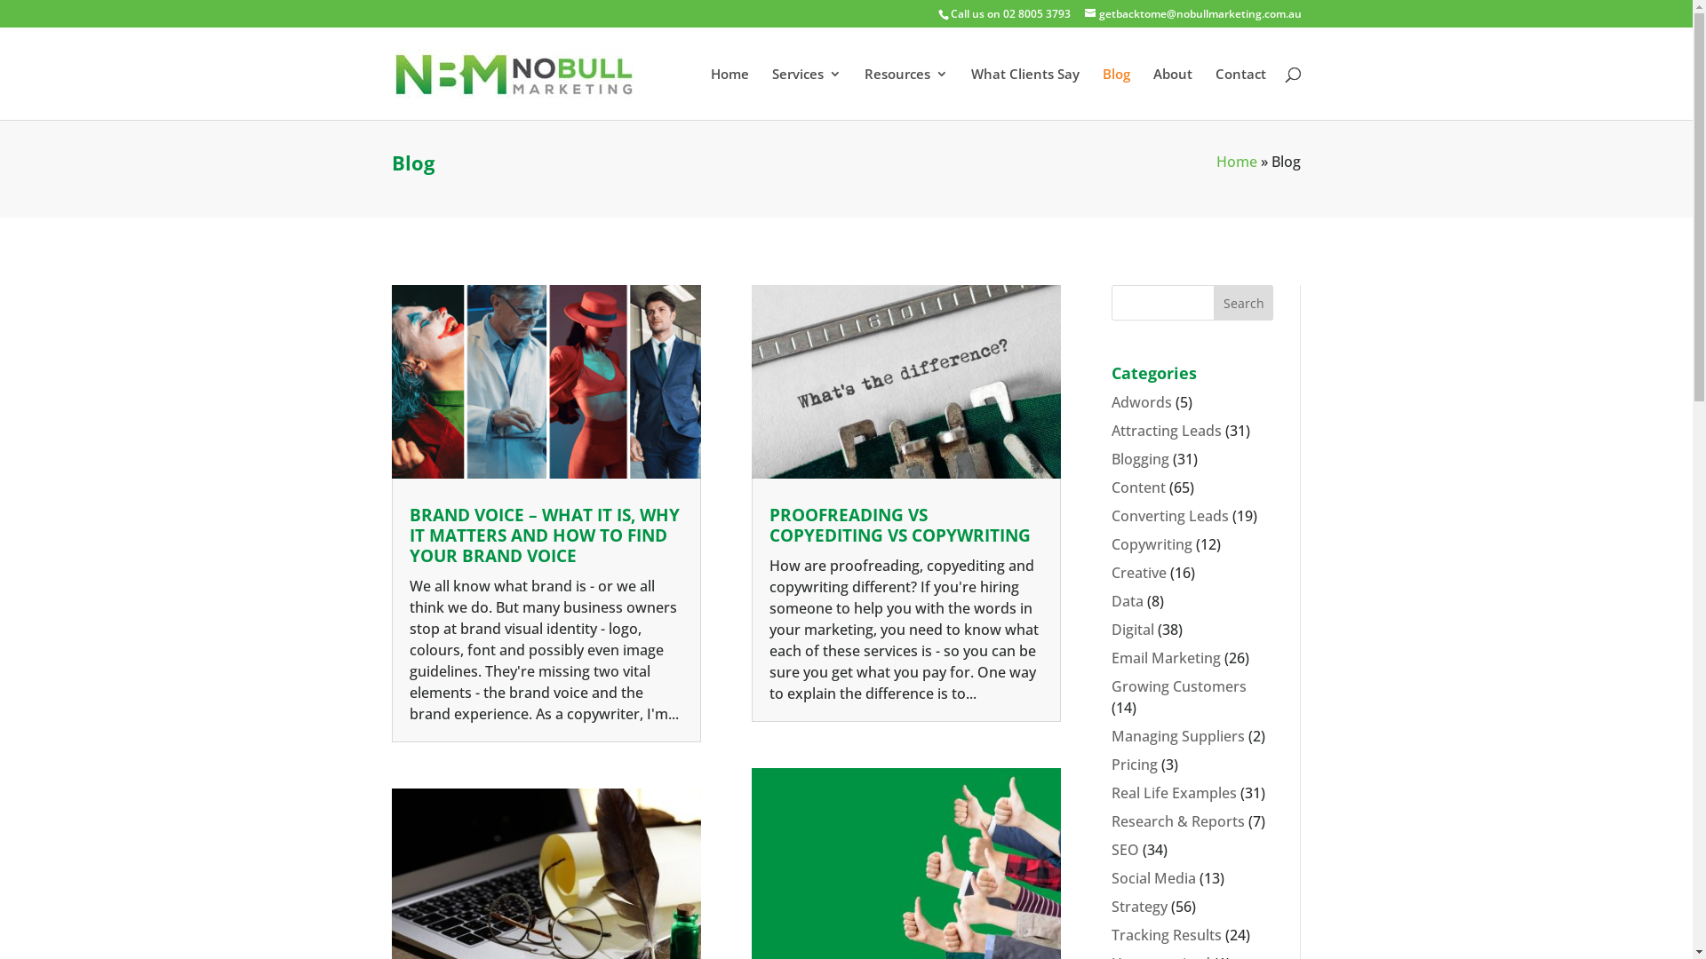  What do you see at coordinates (1240, 94) in the screenshot?
I see `Contact` at bounding box center [1240, 94].